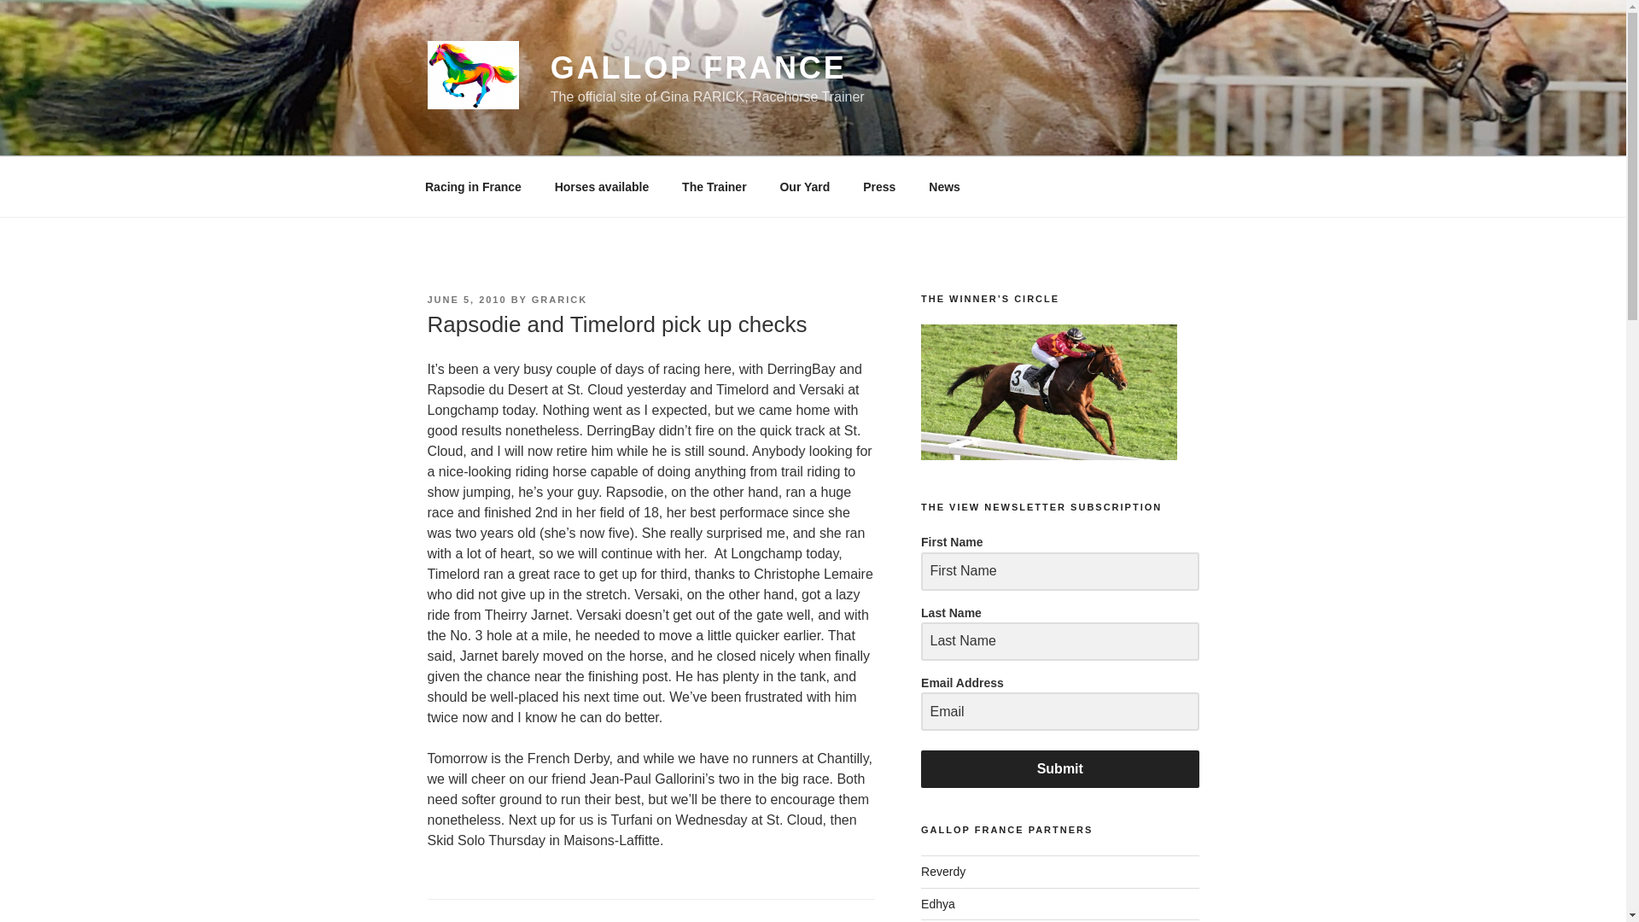  What do you see at coordinates (473, 186) in the screenshot?
I see `Racing in France` at bounding box center [473, 186].